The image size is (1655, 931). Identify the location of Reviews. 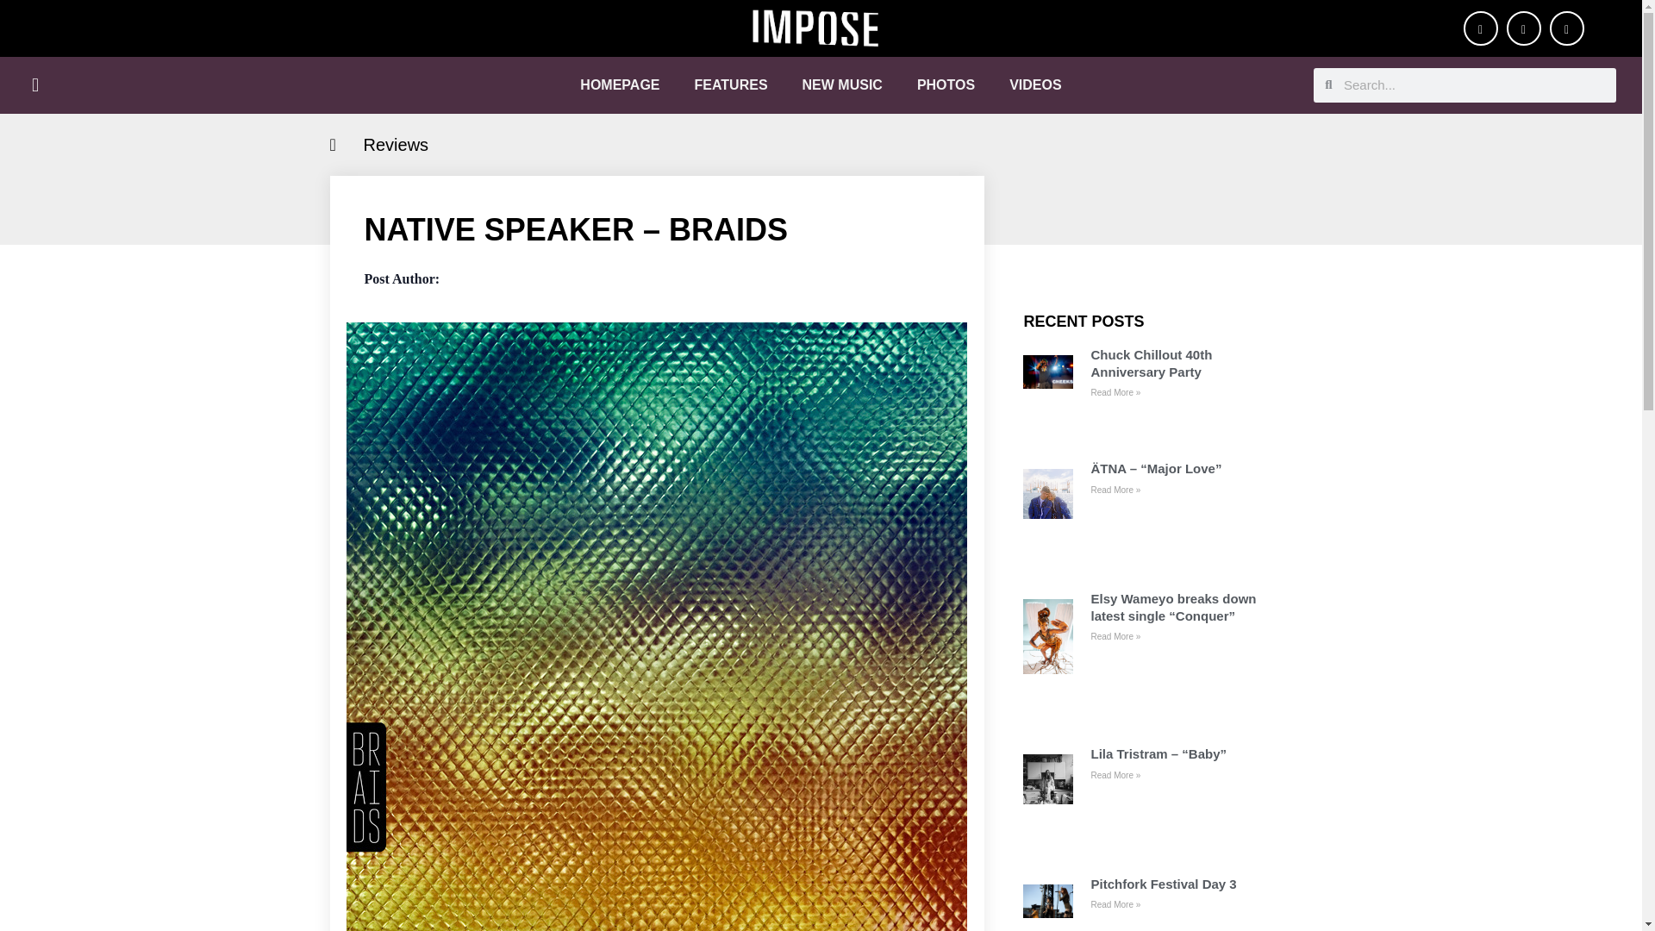
(397, 145).